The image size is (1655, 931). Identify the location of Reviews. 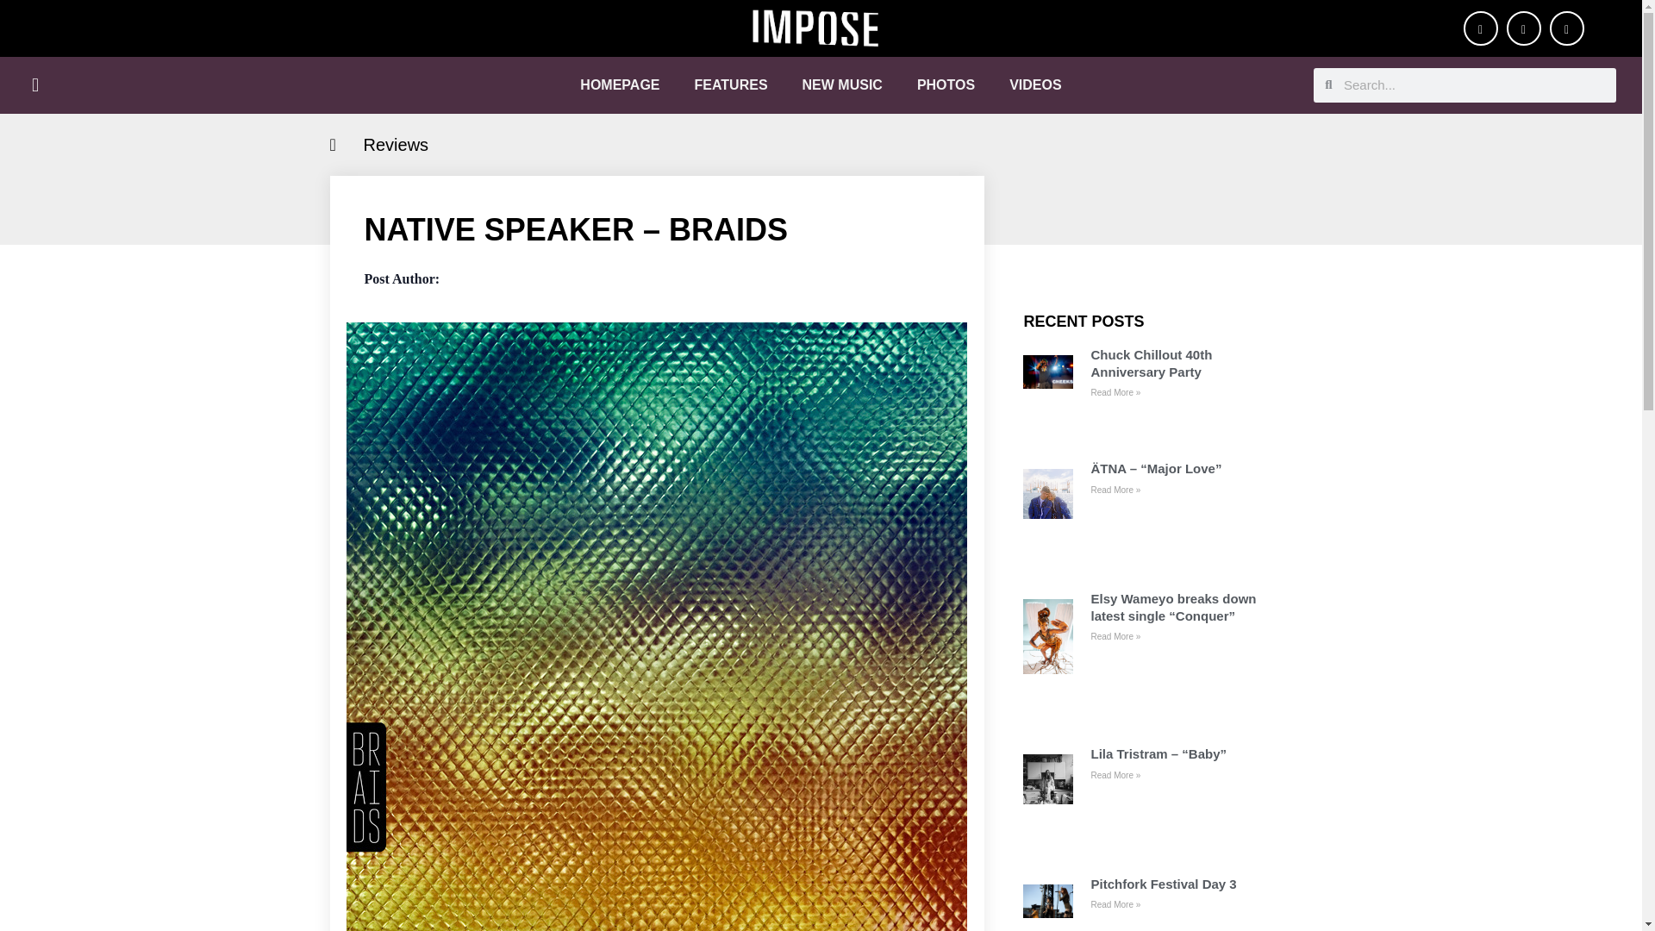
(397, 145).